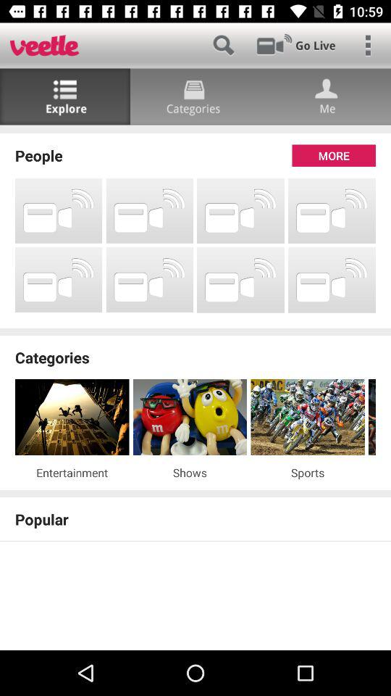  I want to click on launch the app above entertainment item, so click(72, 418).